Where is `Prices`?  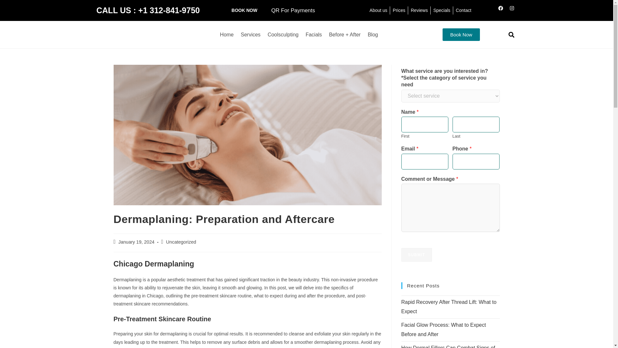 Prices is located at coordinates (399, 10).